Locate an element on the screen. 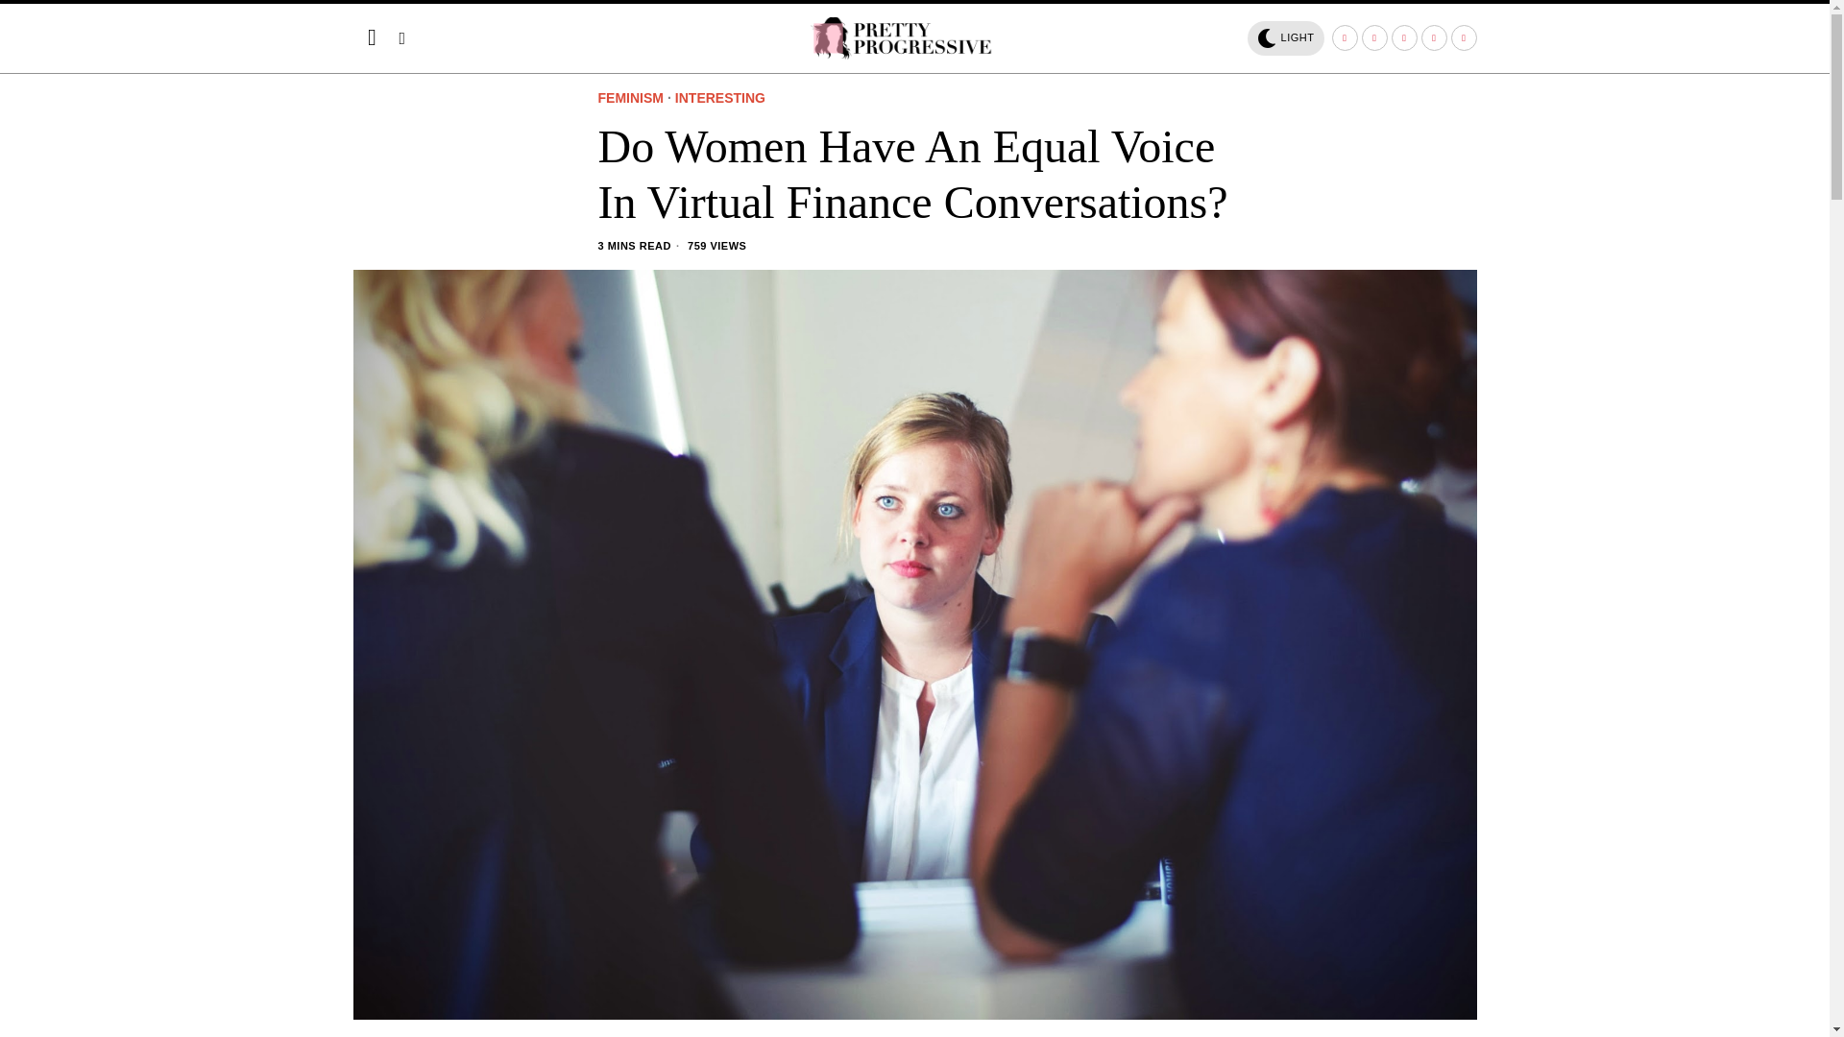  INTERESTING is located at coordinates (719, 99).